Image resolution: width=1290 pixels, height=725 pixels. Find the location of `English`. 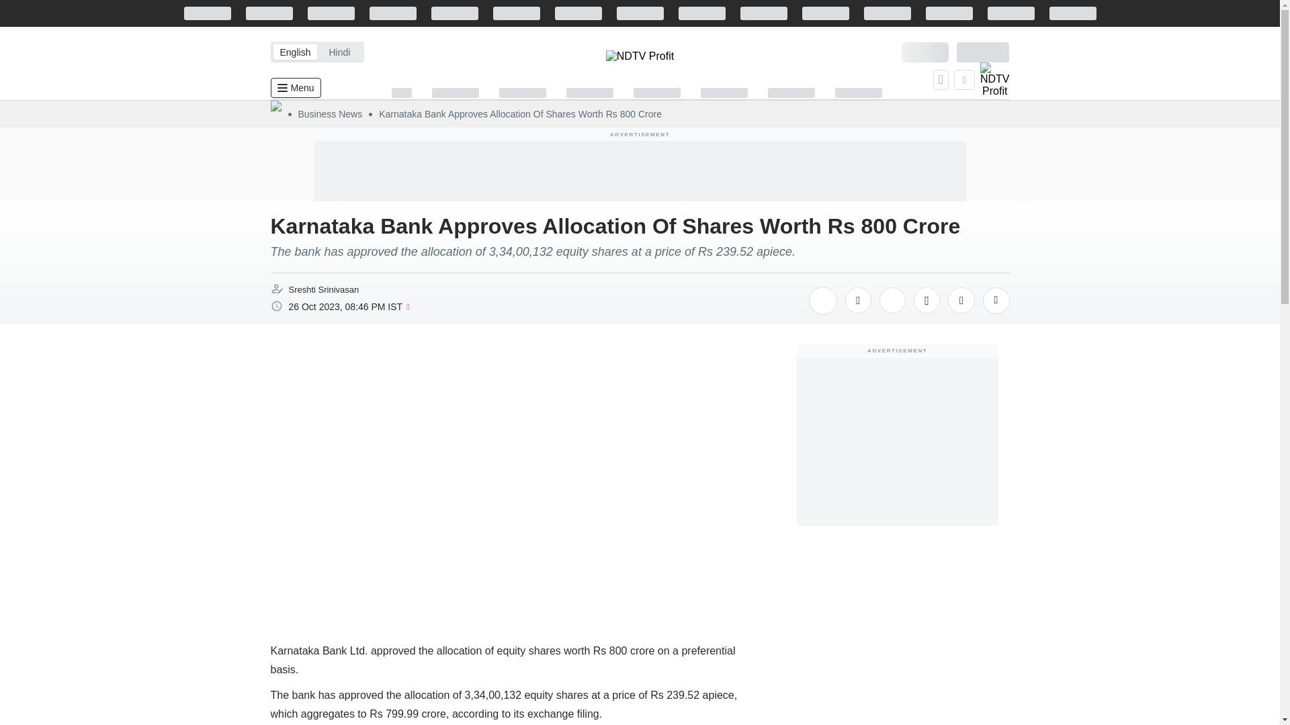

English is located at coordinates (294, 51).